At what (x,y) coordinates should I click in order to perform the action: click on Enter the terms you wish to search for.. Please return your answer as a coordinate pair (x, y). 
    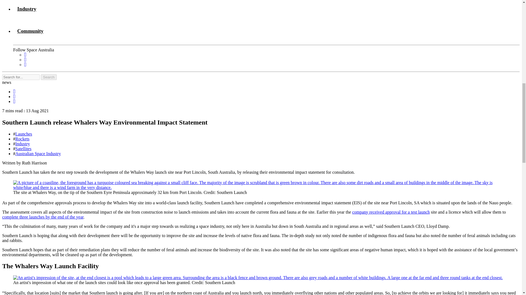
    Looking at the image, I should click on (21, 77).